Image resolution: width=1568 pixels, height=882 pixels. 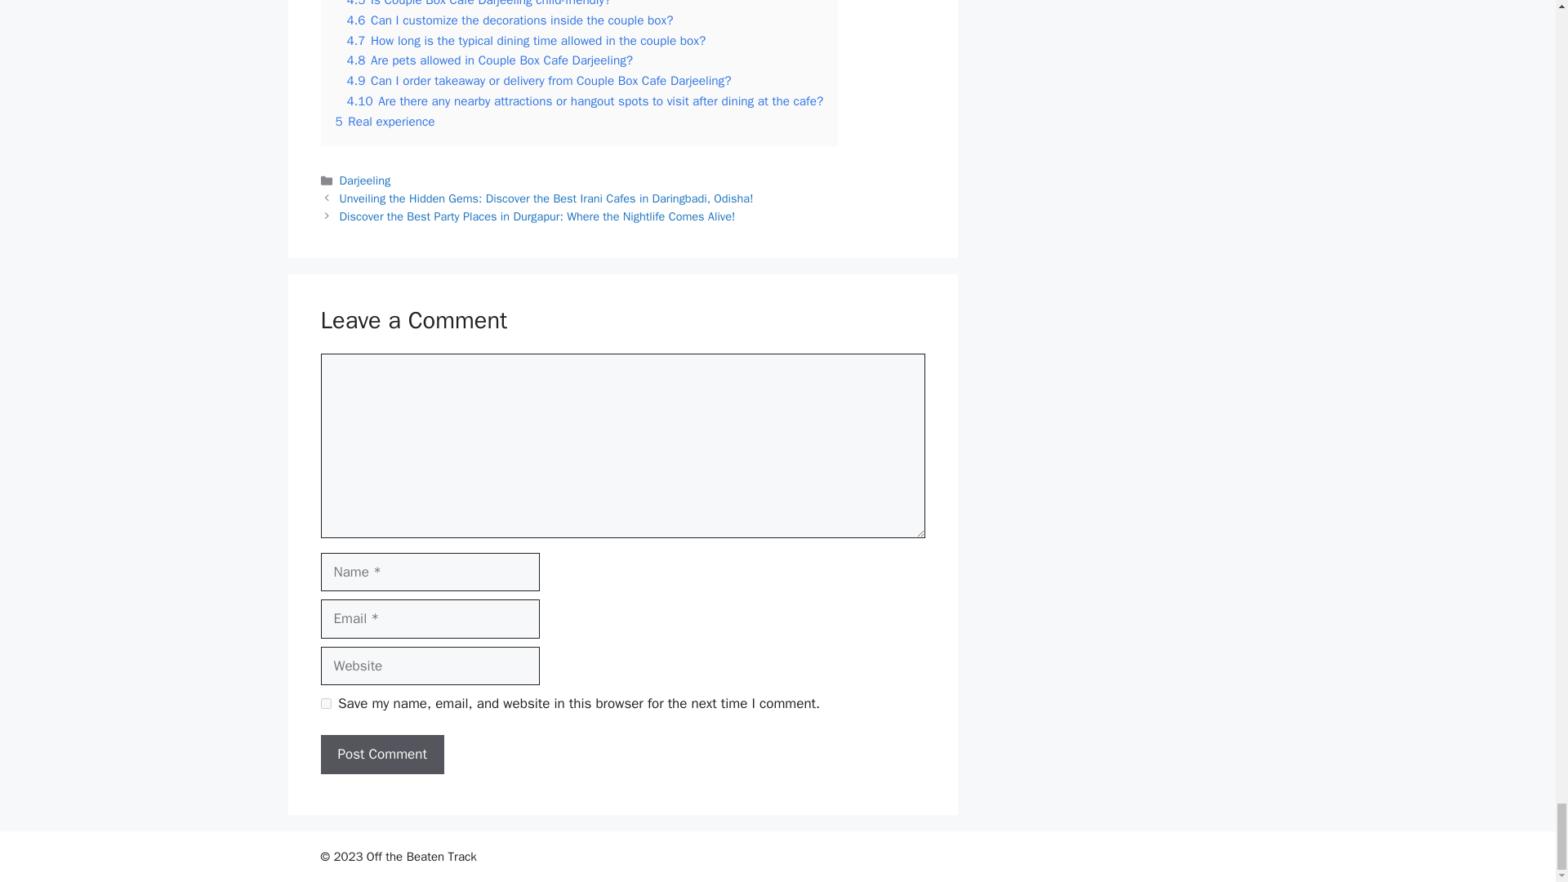 What do you see at coordinates (381, 755) in the screenshot?
I see `Post Comment` at bounding box center [381, 755].